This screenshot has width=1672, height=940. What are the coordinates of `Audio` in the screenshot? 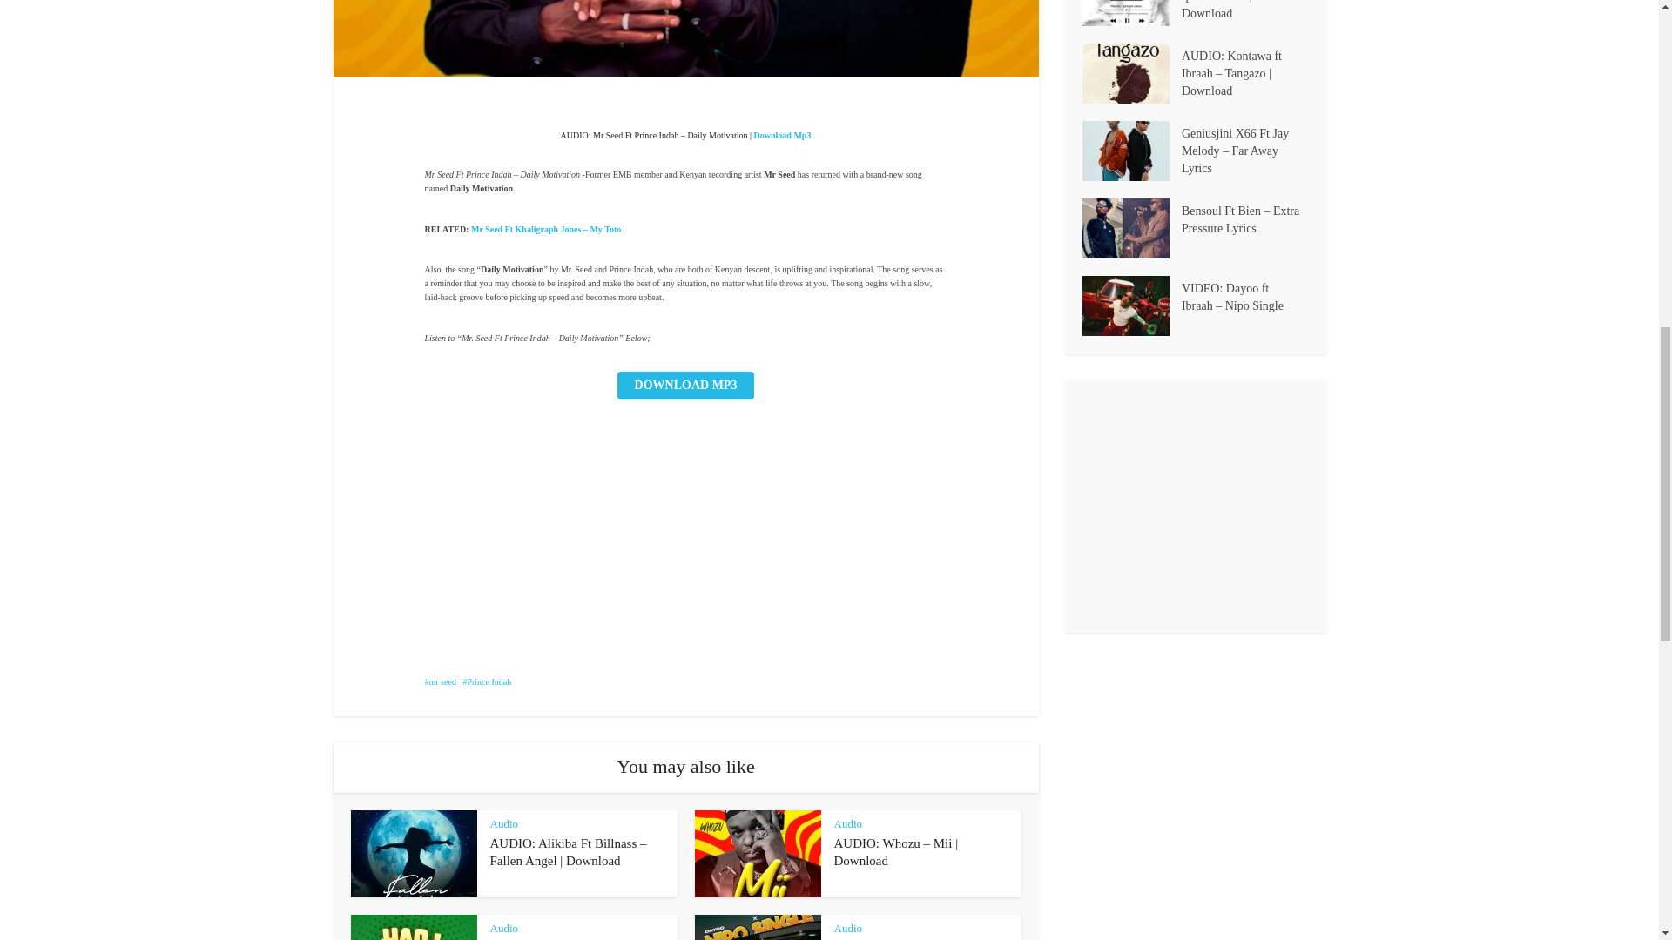 It's located at (503, 823).